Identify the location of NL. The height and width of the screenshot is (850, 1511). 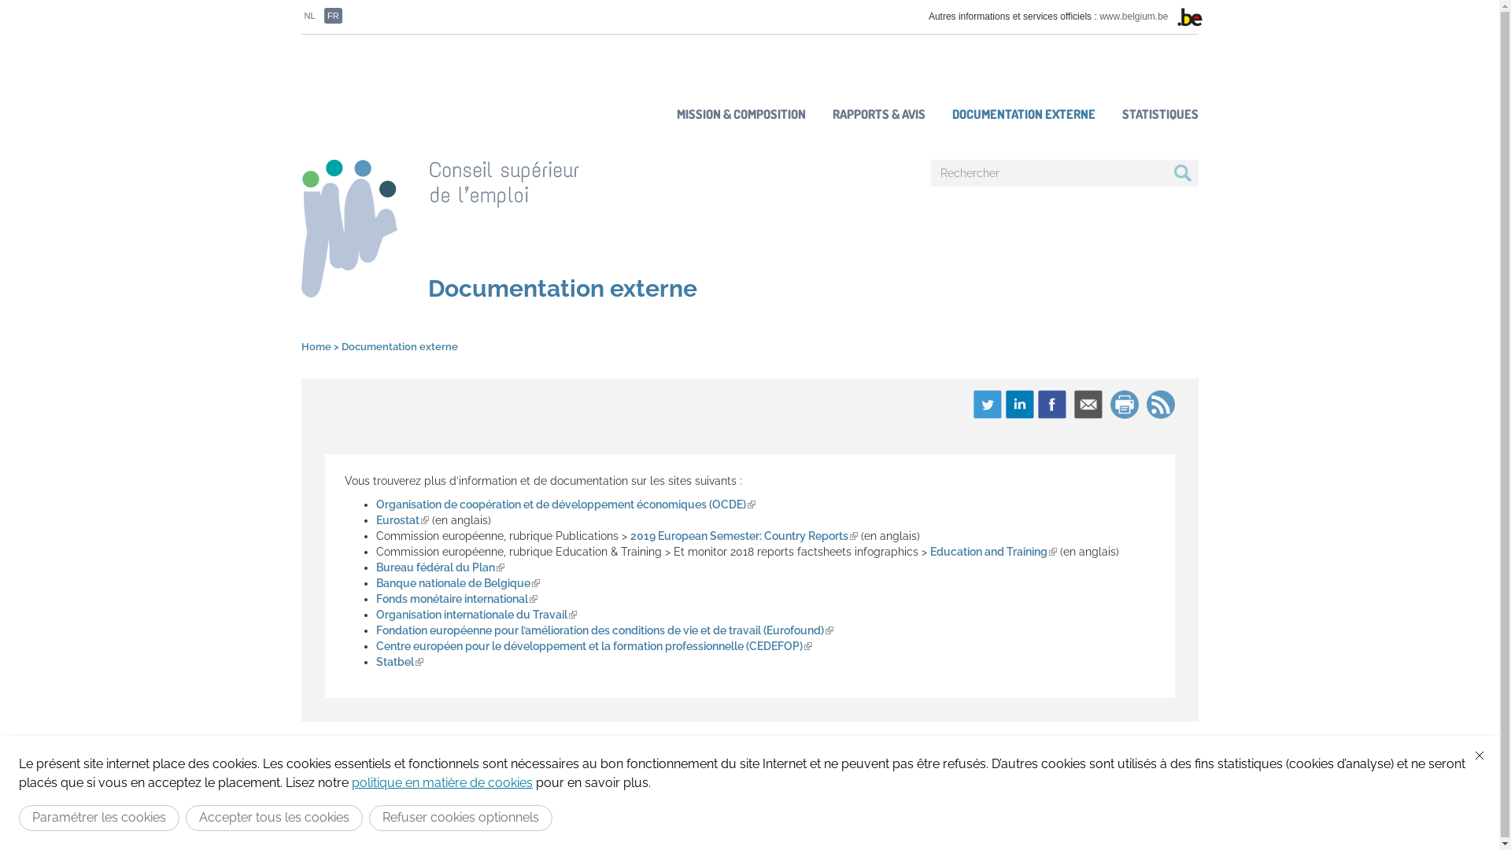
(309, 16).